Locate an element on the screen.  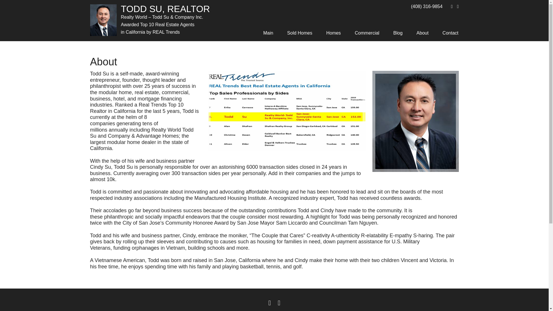
Main is located at coordinates (268, 32).